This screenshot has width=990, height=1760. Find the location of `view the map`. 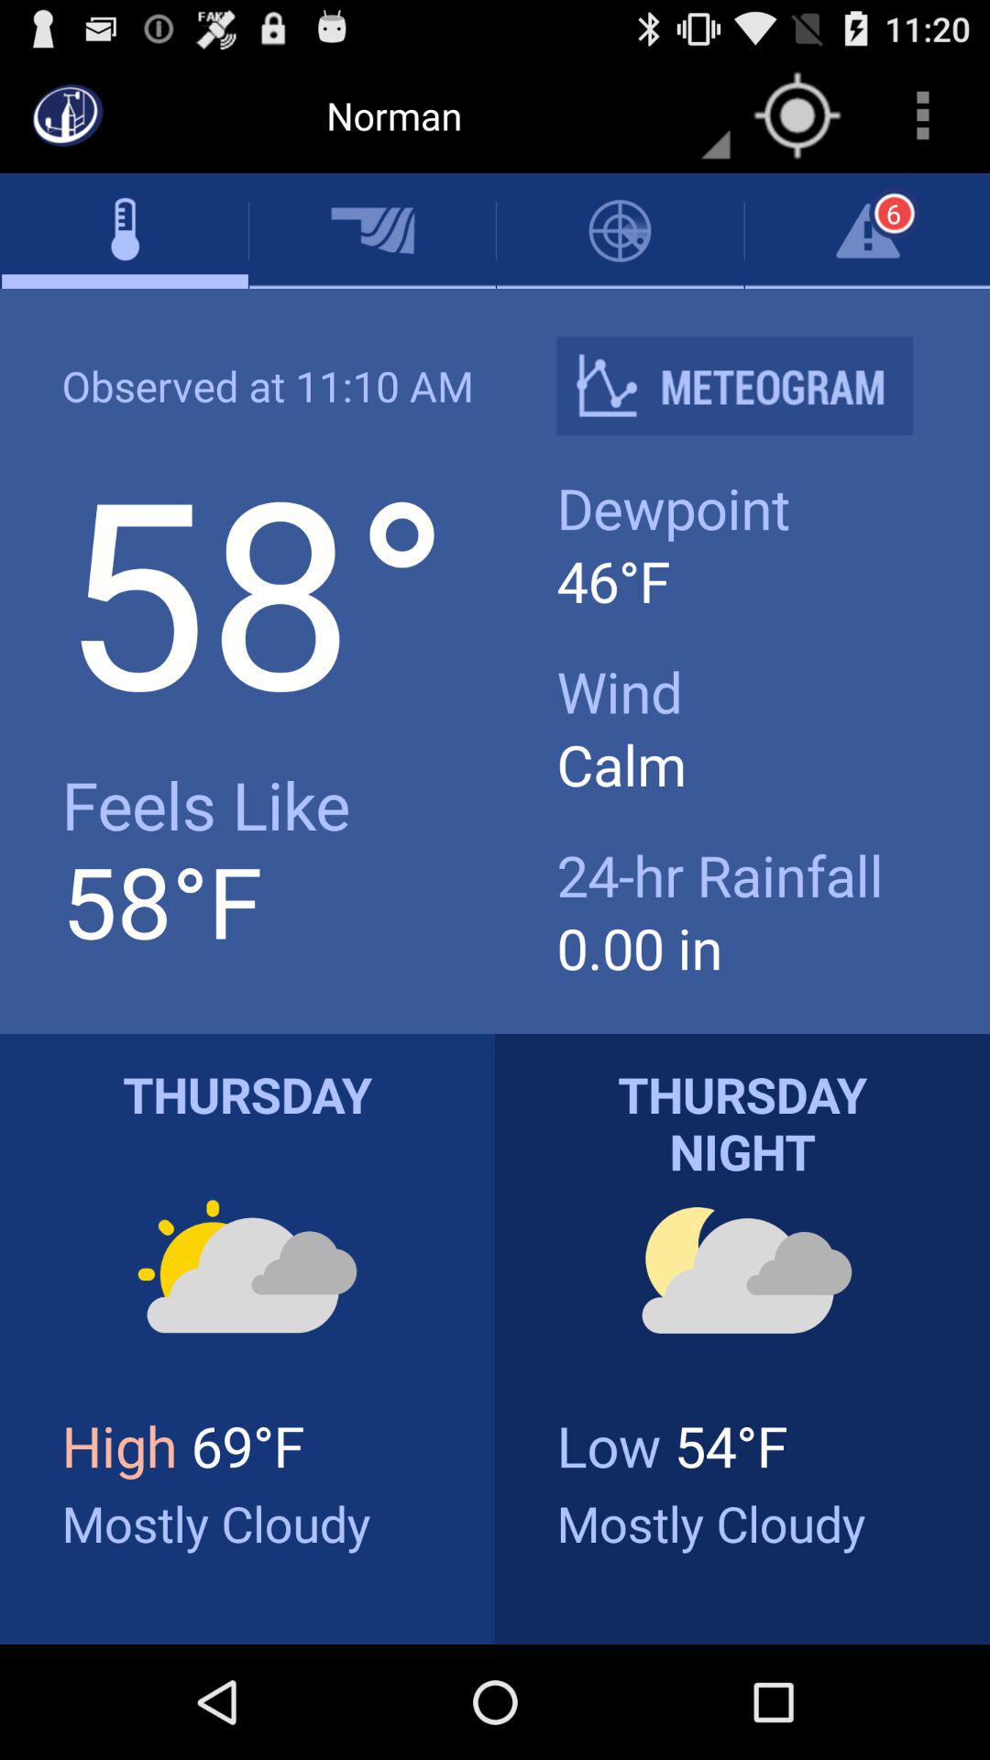

view the map is located at coordinates (797, 115).